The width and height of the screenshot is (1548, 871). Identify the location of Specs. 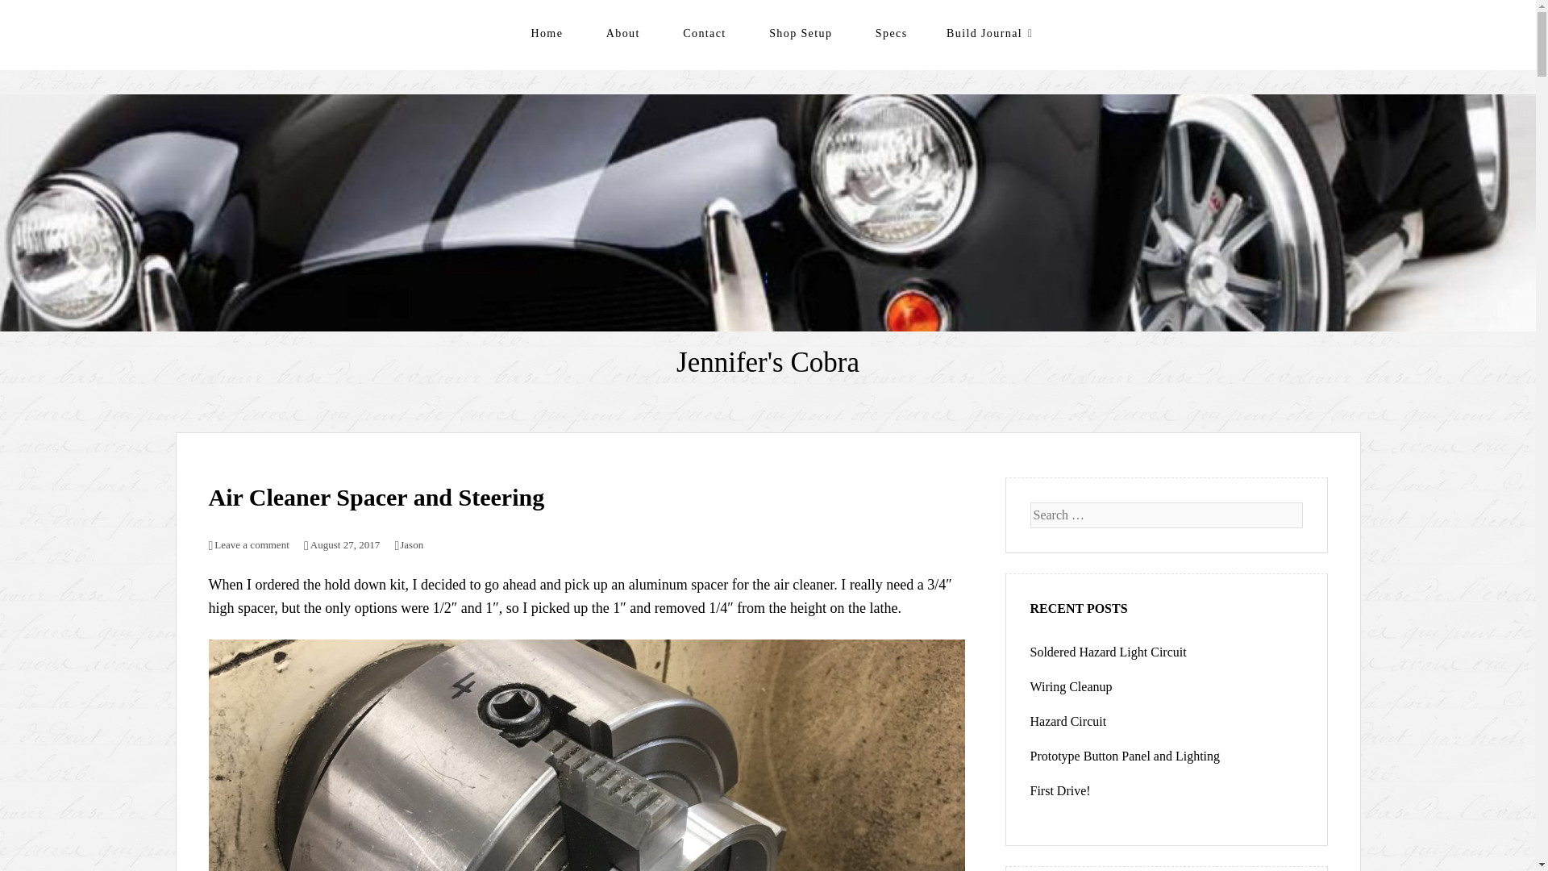
(892, 33).